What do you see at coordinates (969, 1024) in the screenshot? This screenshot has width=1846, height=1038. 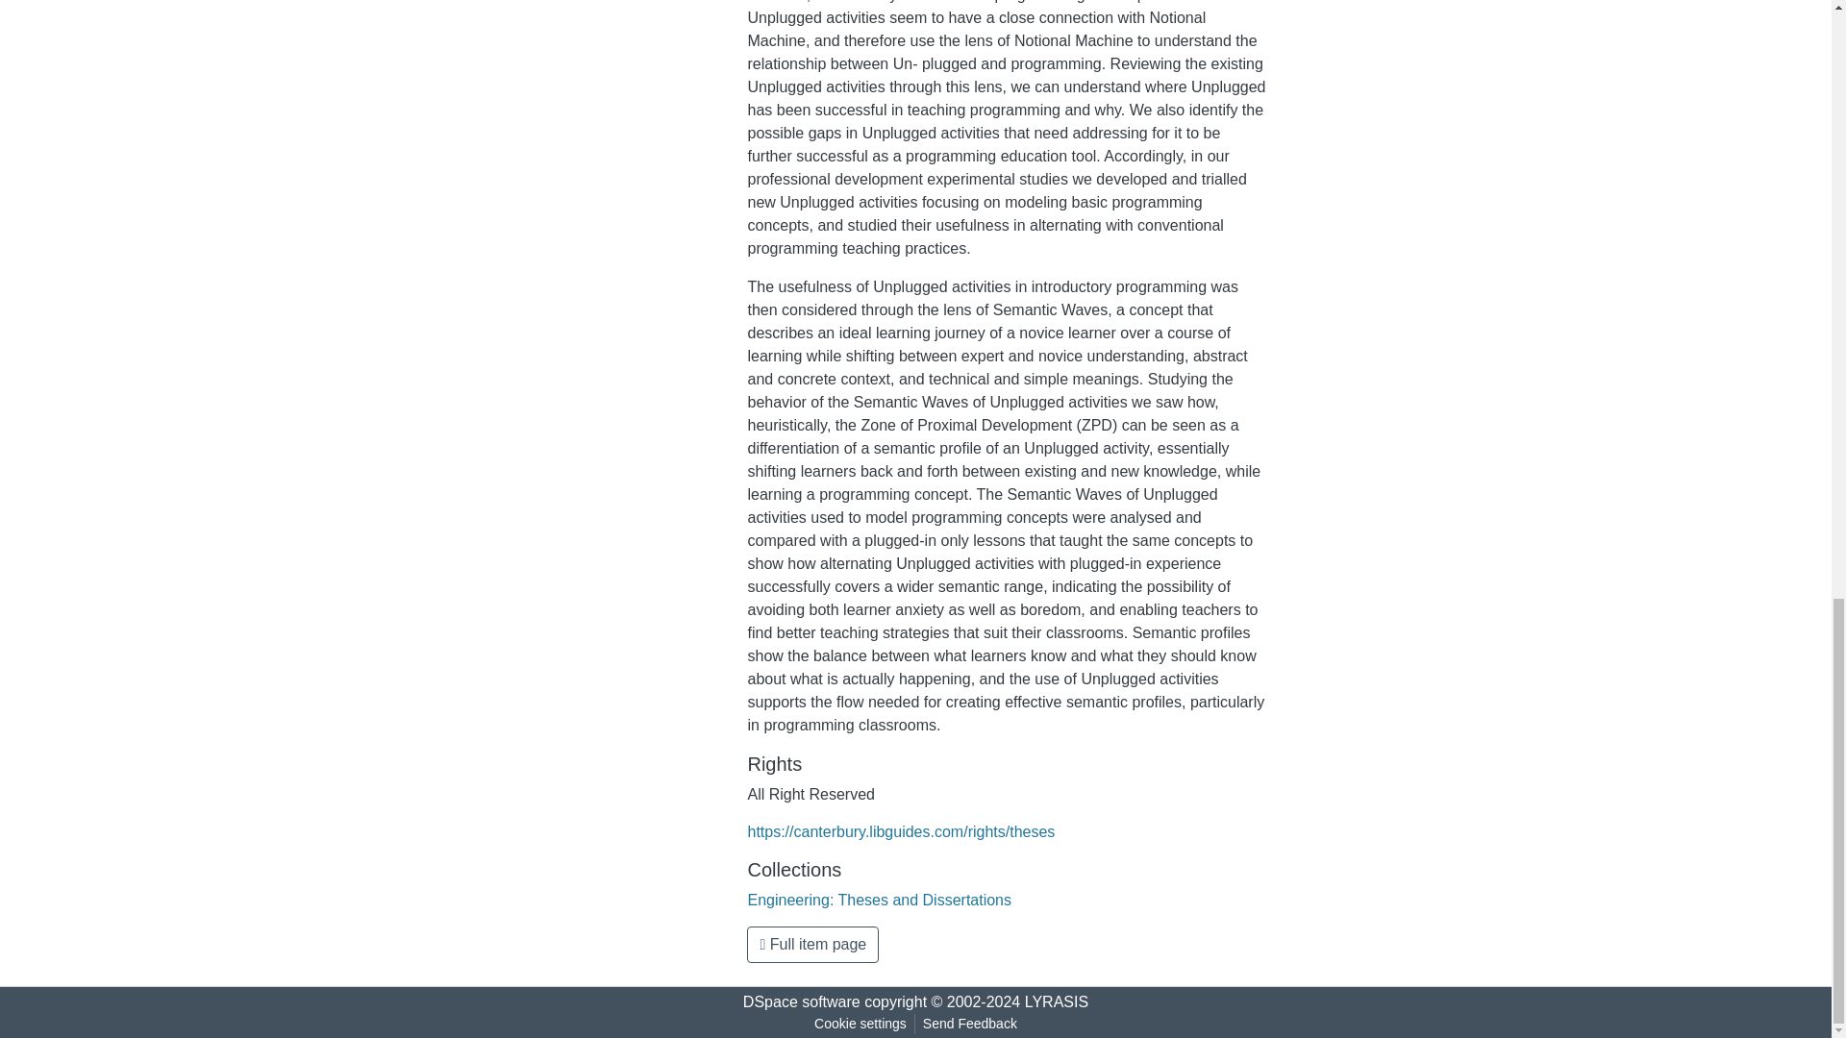 I see `Send Feedback` at bounding box center [969, 1024].